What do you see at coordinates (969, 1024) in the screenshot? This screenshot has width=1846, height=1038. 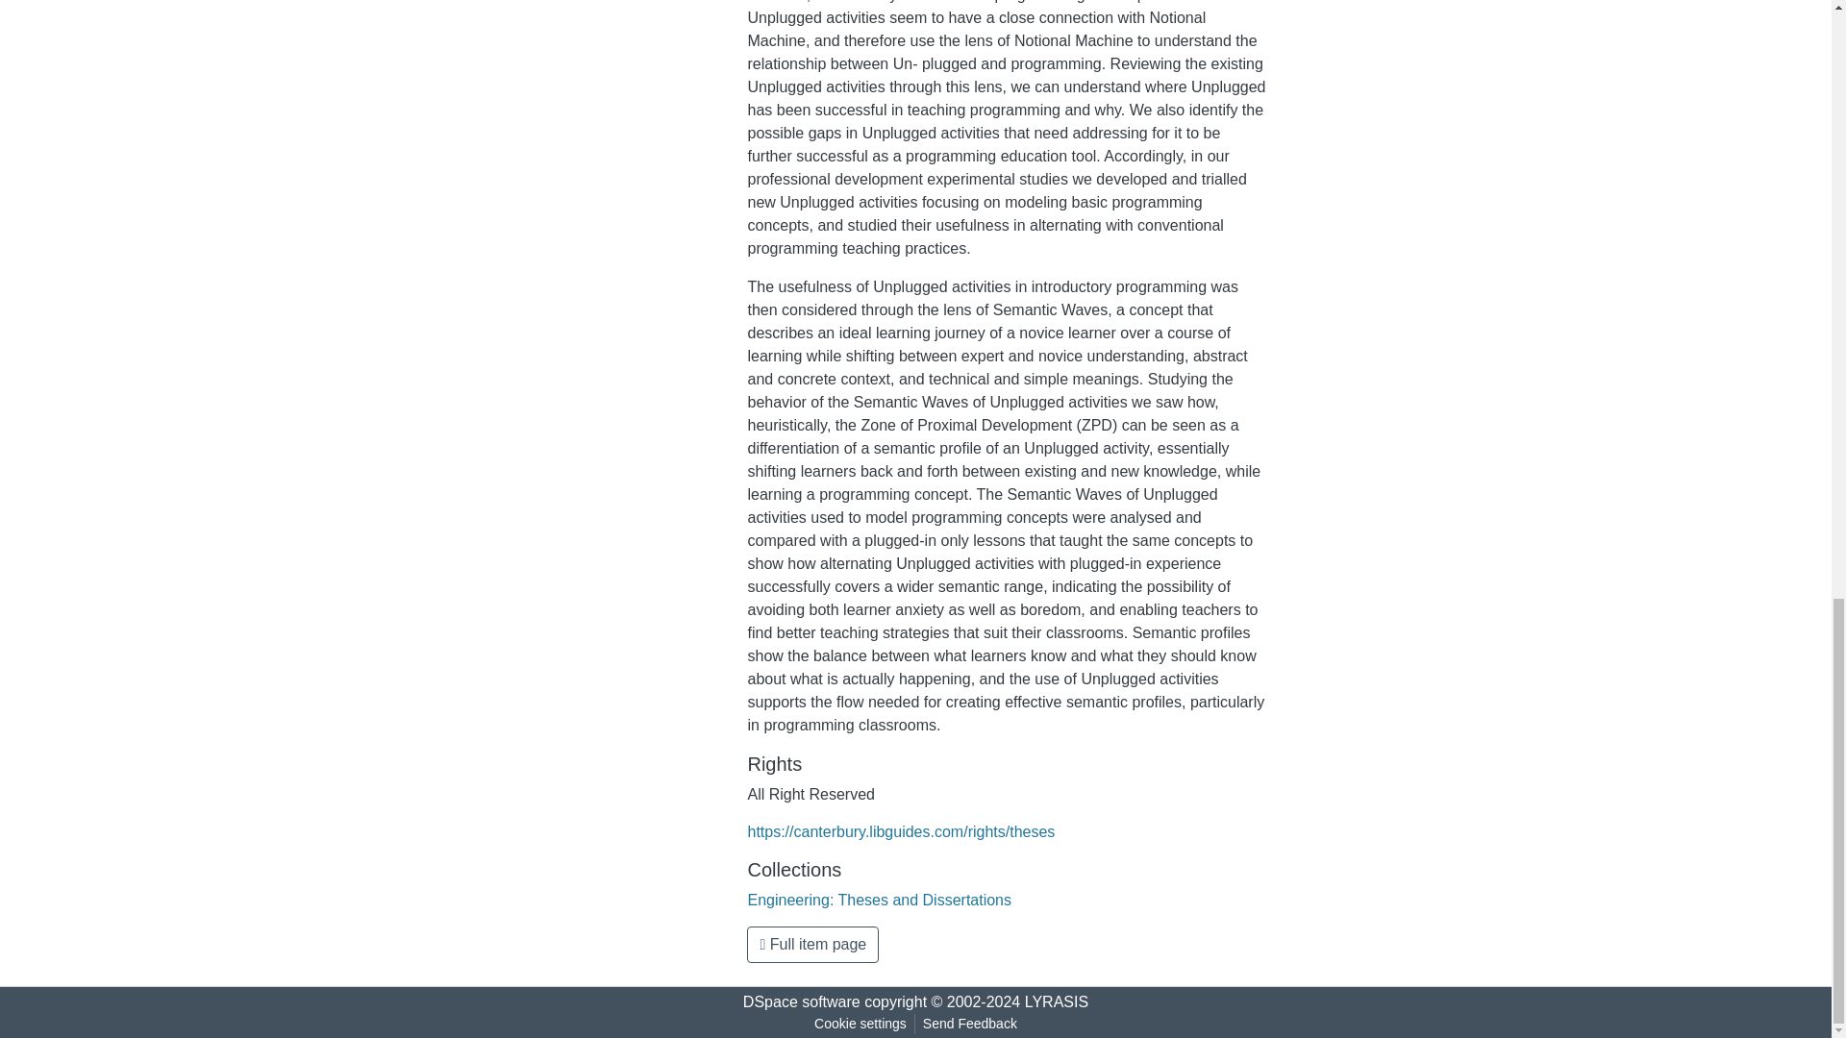 I see `Send Feedback` at bounding box center [969, 1024].